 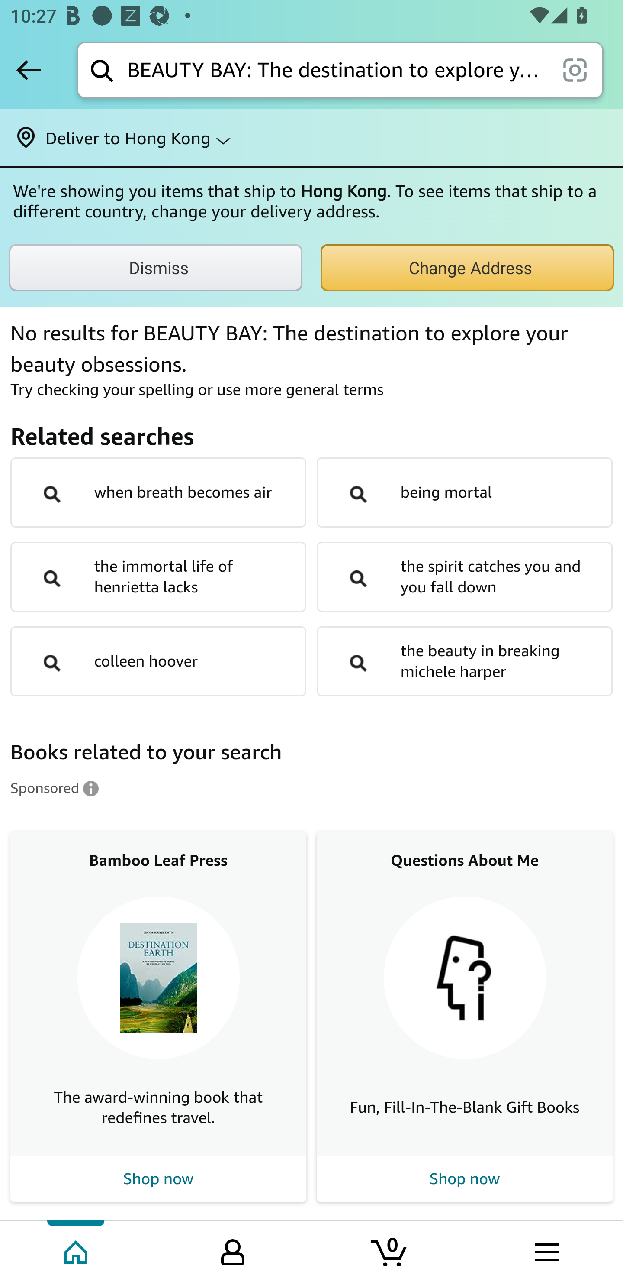 I want to click on Change Address, so click(x=467, y=268).